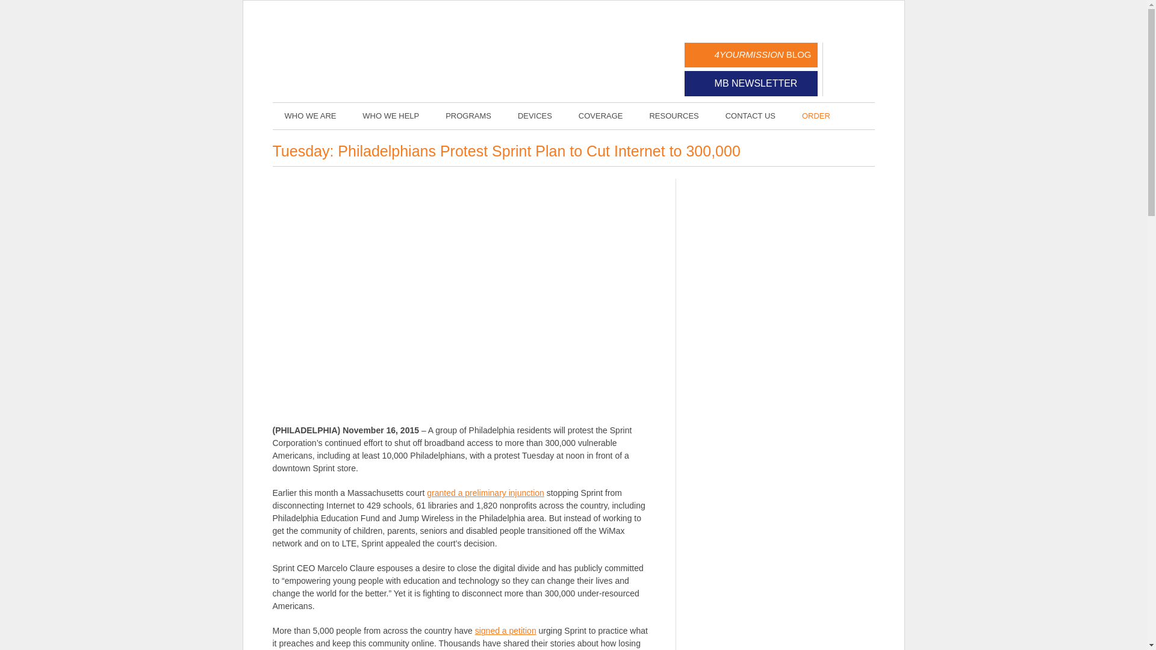 The width and height of the screenshot is (1156, 650). I want to click on DEVICES, so click(535, 115).